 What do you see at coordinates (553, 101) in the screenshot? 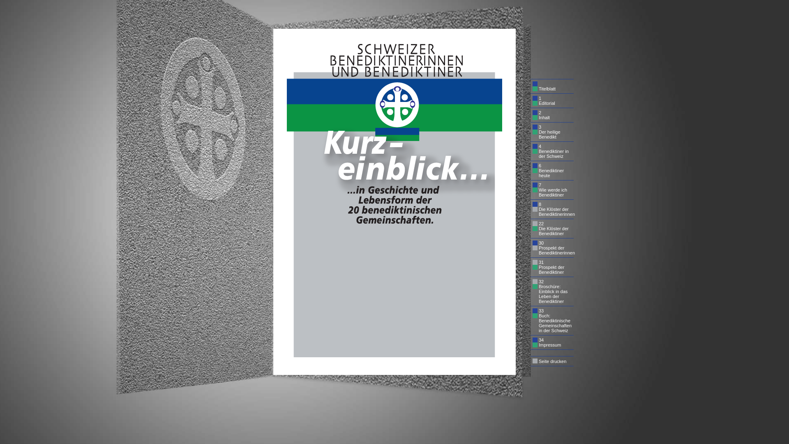
I see `1
Editorial` at bounding box center [553, 101].